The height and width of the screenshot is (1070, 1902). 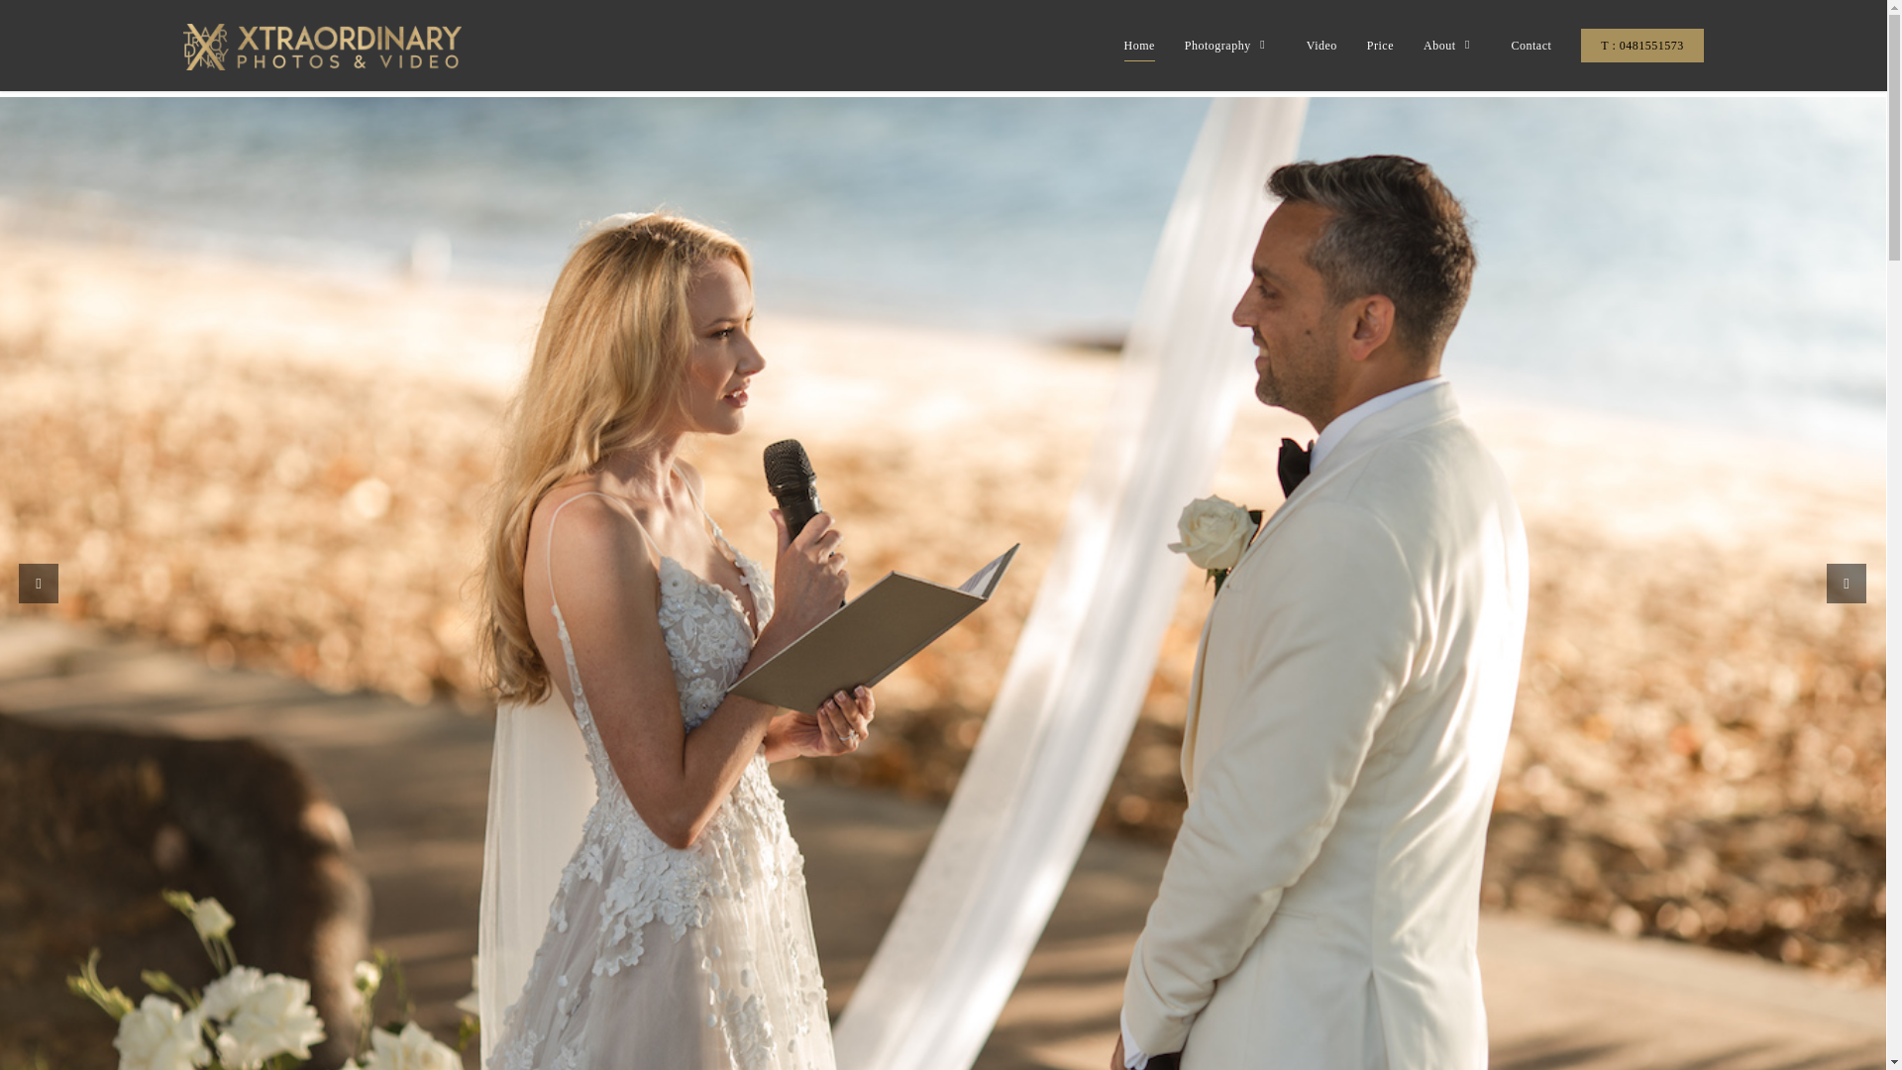 I want to click on Photography, so click(x=1230, y=56).